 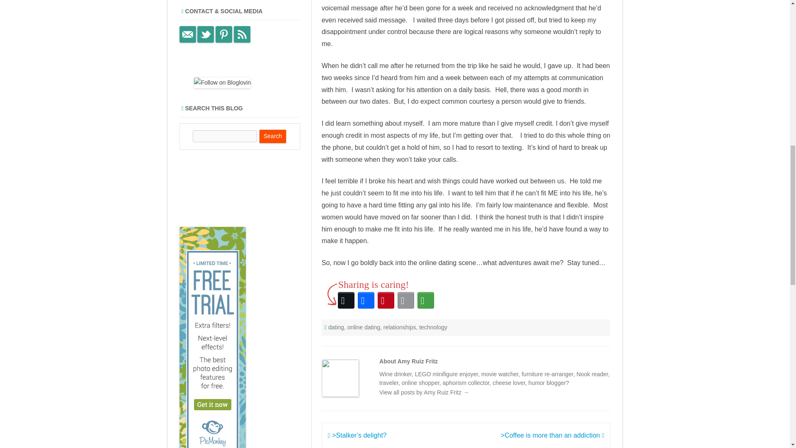 I want to click on Pinterest, so click(x=386, y=300).